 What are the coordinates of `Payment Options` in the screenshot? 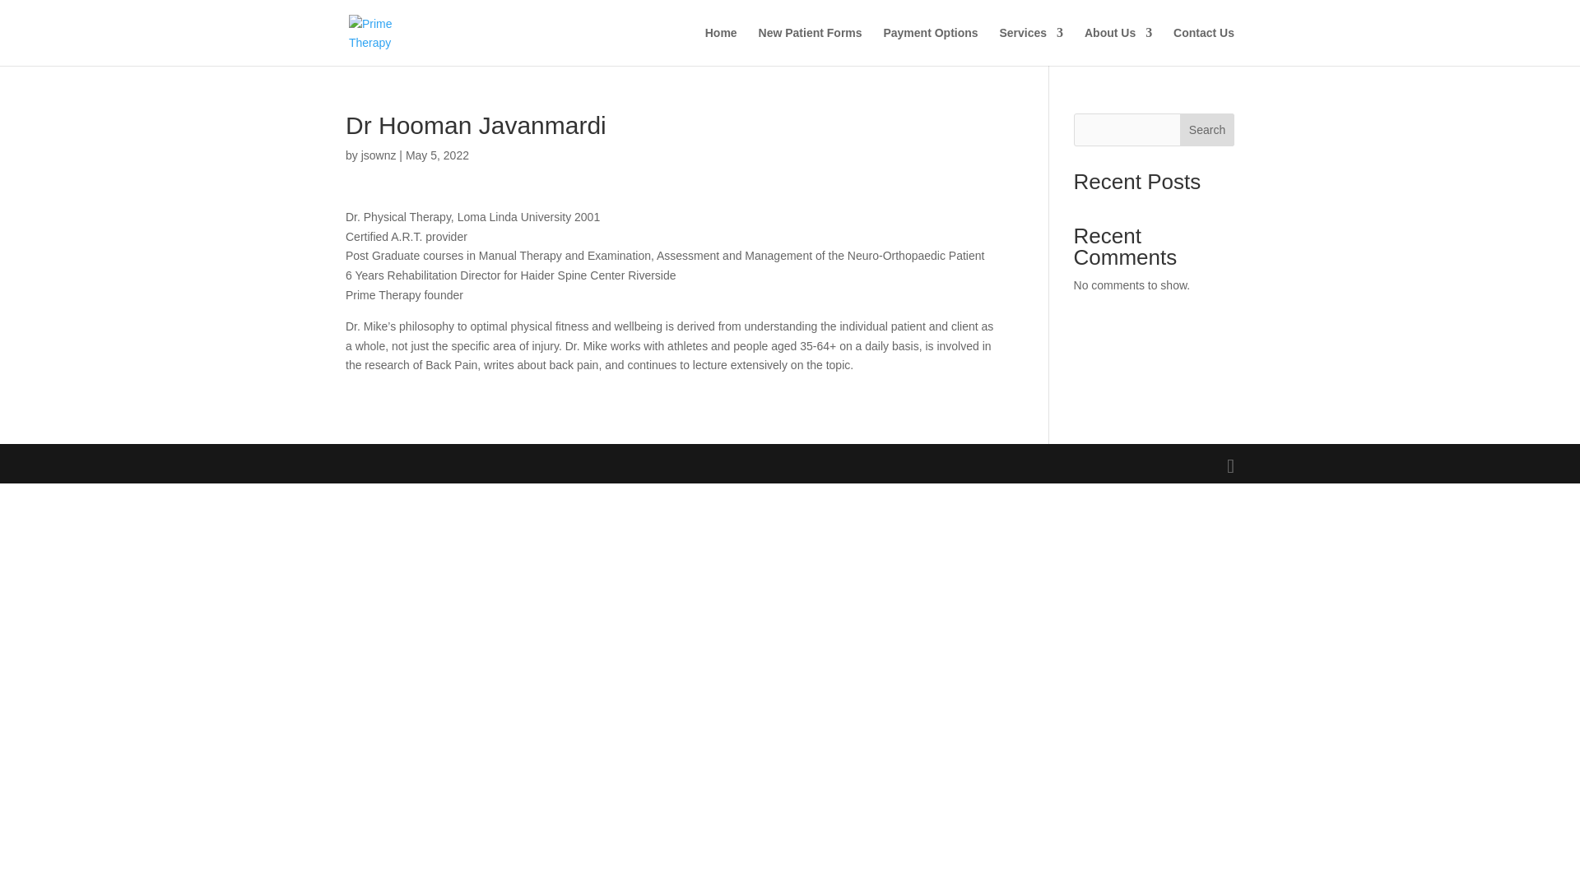 It's located at (930, 46).